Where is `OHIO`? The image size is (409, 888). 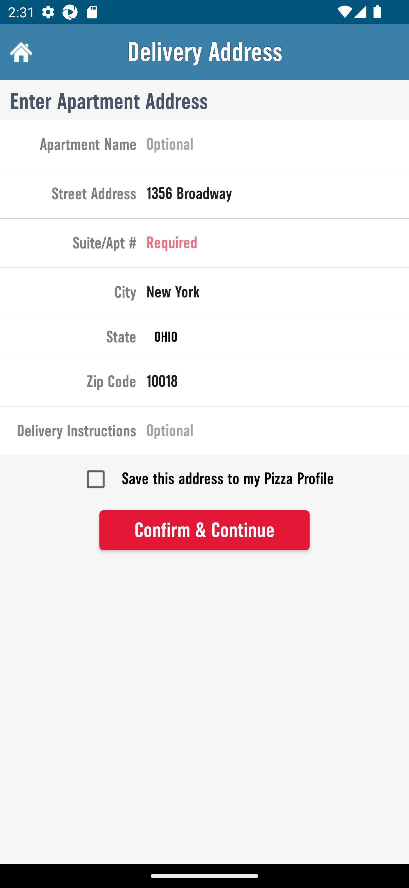 OHIO is located at coordinates (278, 337).